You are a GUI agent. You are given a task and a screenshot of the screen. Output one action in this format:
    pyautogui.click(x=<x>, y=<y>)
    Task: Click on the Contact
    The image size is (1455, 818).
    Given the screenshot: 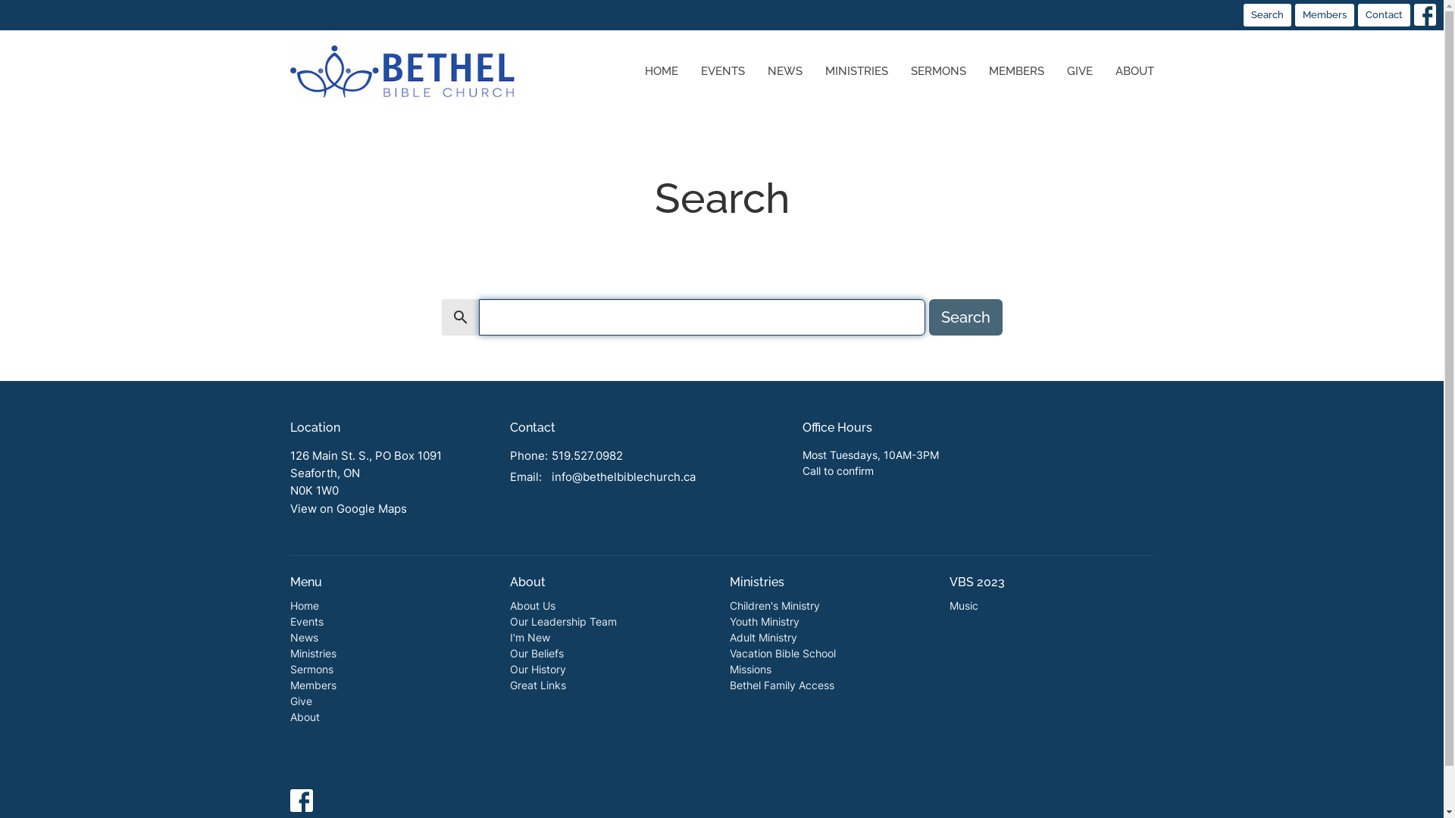 What is the action you would take?
    pyautogui.click(x=1384, y=15)
    